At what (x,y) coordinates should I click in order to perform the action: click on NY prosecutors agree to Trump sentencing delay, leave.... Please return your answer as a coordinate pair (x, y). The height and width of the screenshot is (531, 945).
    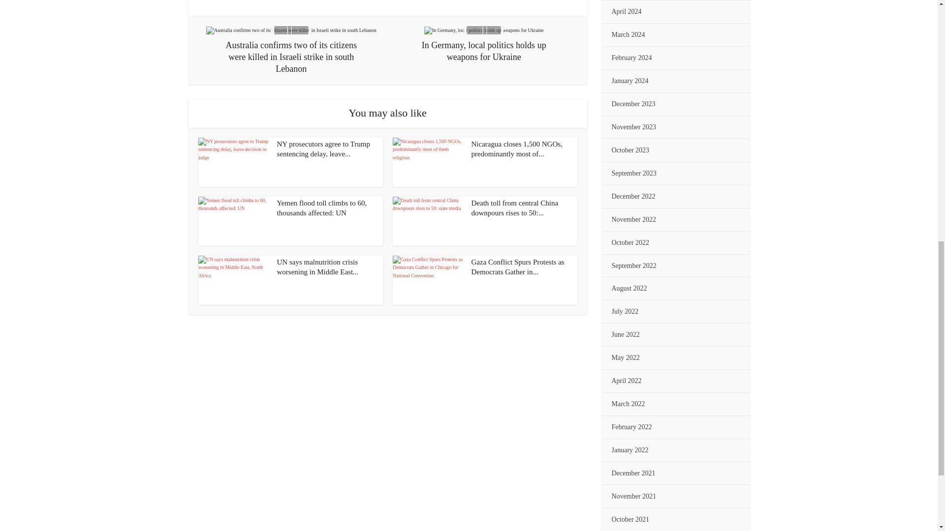
    Looking at the image, I should click on (323, 148).